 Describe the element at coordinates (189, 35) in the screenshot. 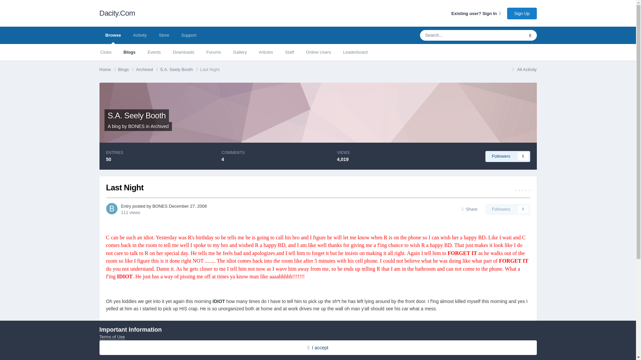

I see `Support` at that location.